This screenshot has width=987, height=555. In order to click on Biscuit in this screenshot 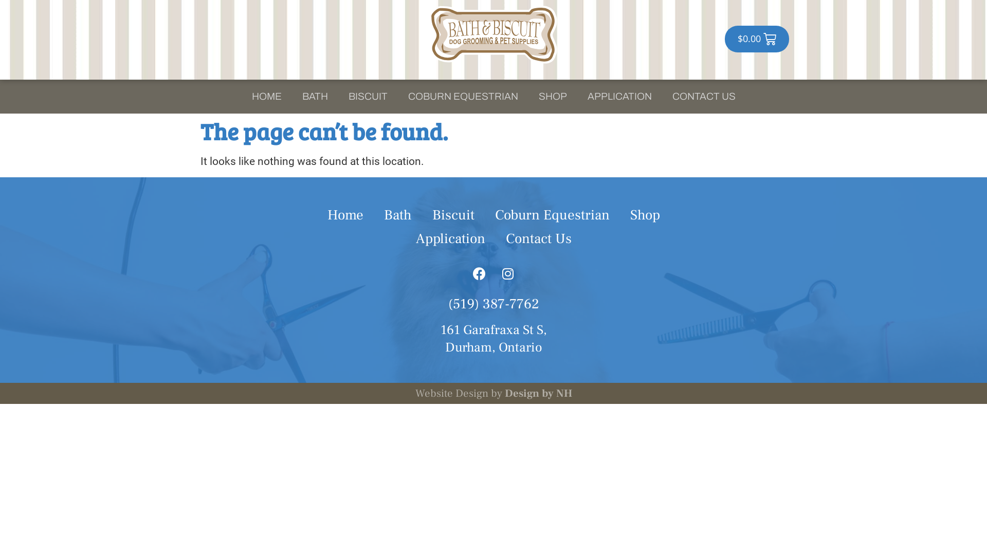, I will do `click(453, 215)`.